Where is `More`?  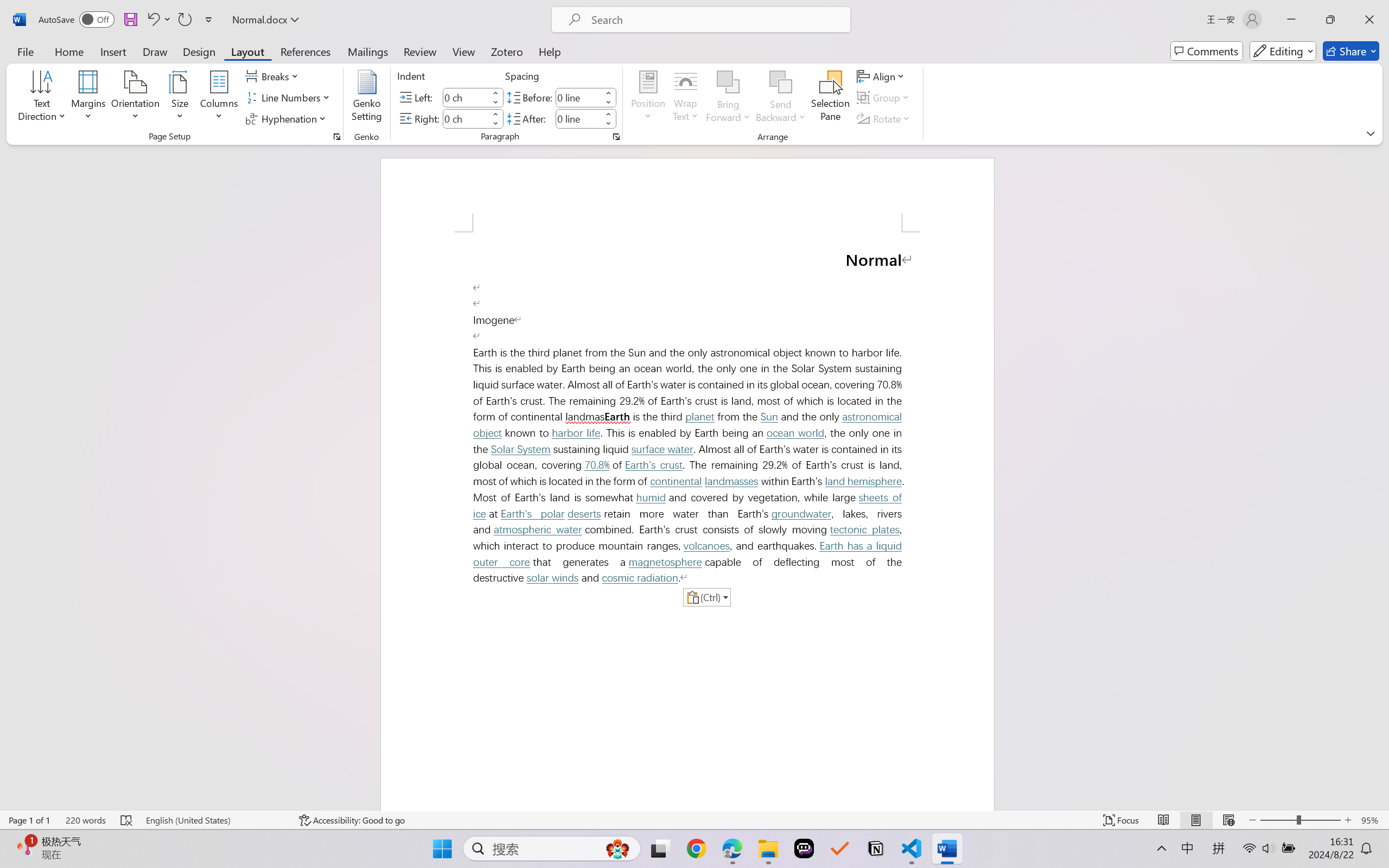 More is located at coordinates (608, 114).